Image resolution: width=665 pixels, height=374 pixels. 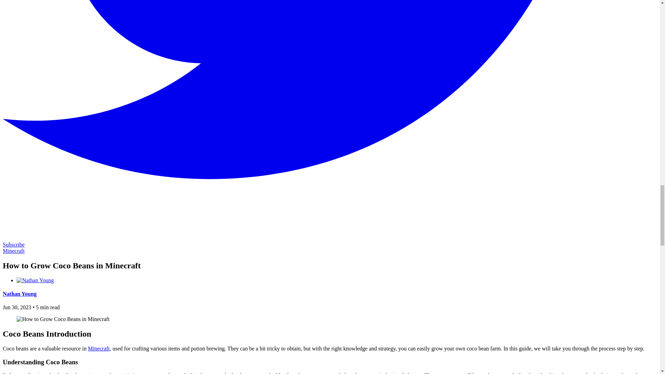 What do you see at coordinates (19, 294) in the screenshot?
I see `Nathan Young` at bounding box center [19, 294].